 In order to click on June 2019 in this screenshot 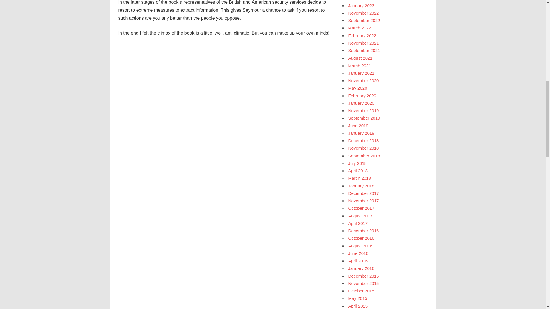, I will do `click(358, 126)`.